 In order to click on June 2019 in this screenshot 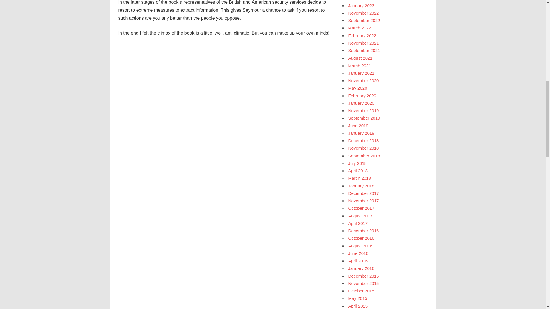, I will do `click(358, 126)`.